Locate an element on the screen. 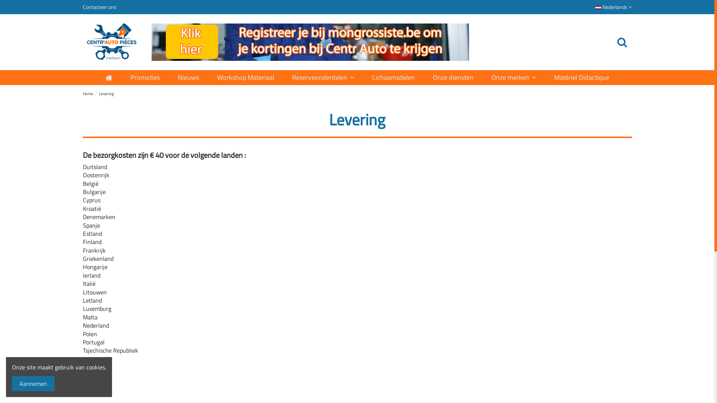 This screenshot has height=403, width=717. Voorzieningen is located at coordinates (439, 332).